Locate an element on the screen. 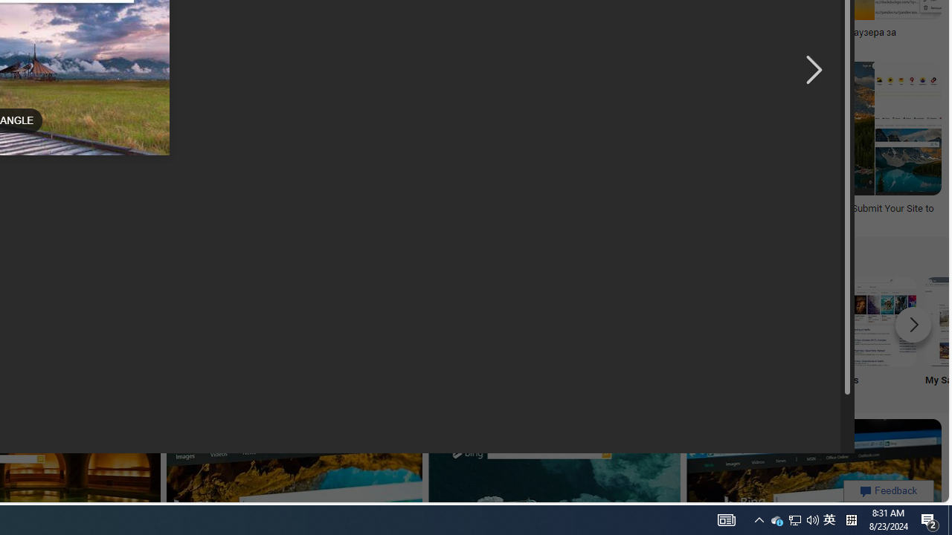 This screenshot has height=535, width=952. Top 10 Search engine | REALITYPOD - Part 3 is located at coordinates (258, 33).